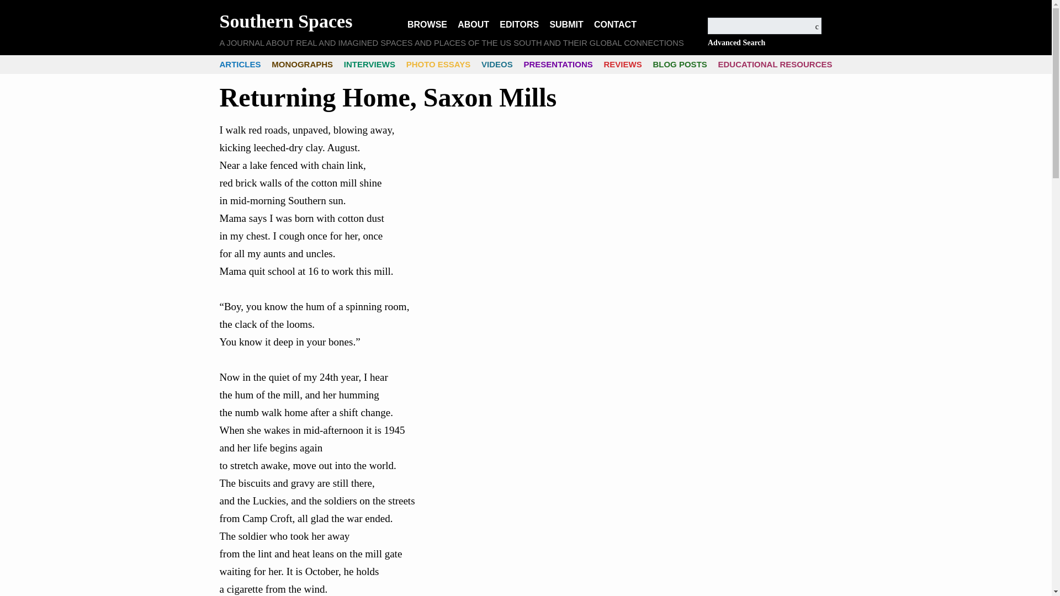 The width and height of the screenshot is (1060, 596). I want to click on BROWSE, so click(427, 25).